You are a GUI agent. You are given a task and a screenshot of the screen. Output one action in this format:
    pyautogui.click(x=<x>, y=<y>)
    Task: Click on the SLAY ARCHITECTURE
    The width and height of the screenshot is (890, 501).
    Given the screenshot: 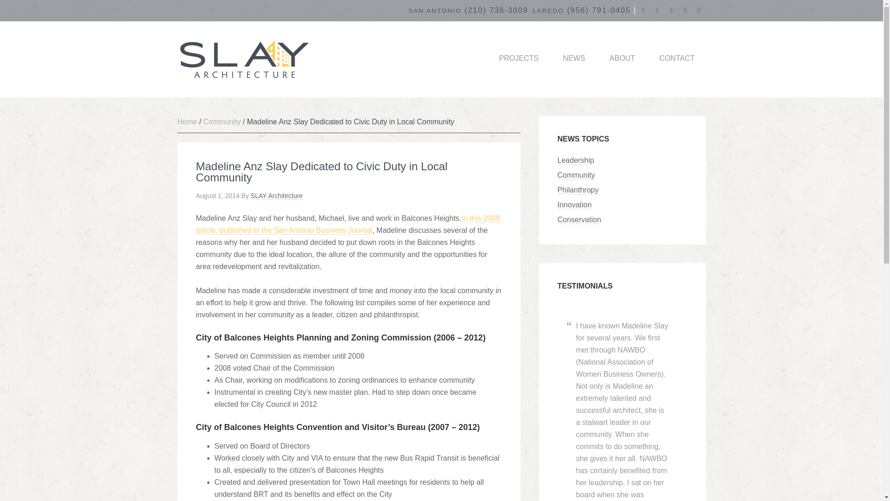 What is the action you would take?
    pyautogui.click(x=251, y=59)
    